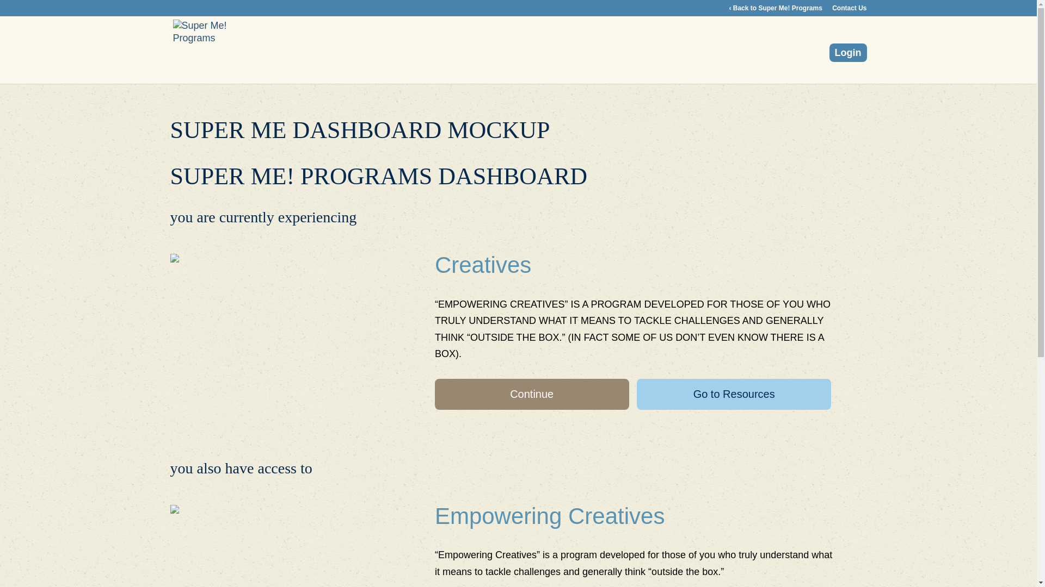  I want to click on Contact Us, so click(849, 10).